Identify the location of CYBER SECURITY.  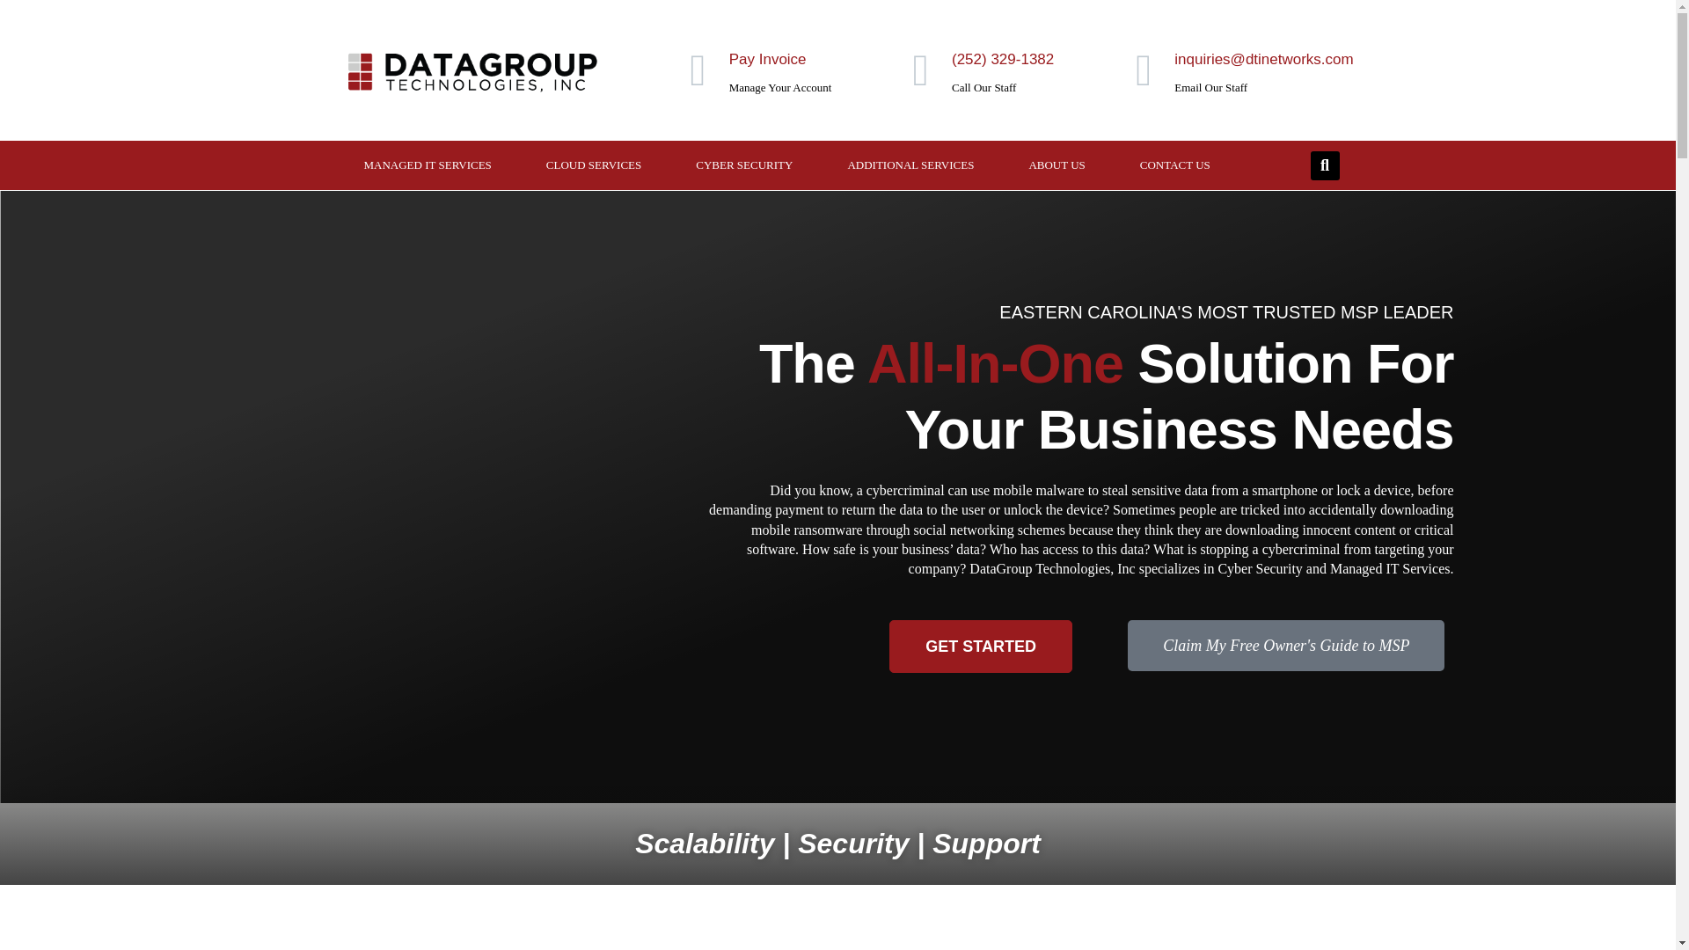
(744, 165).